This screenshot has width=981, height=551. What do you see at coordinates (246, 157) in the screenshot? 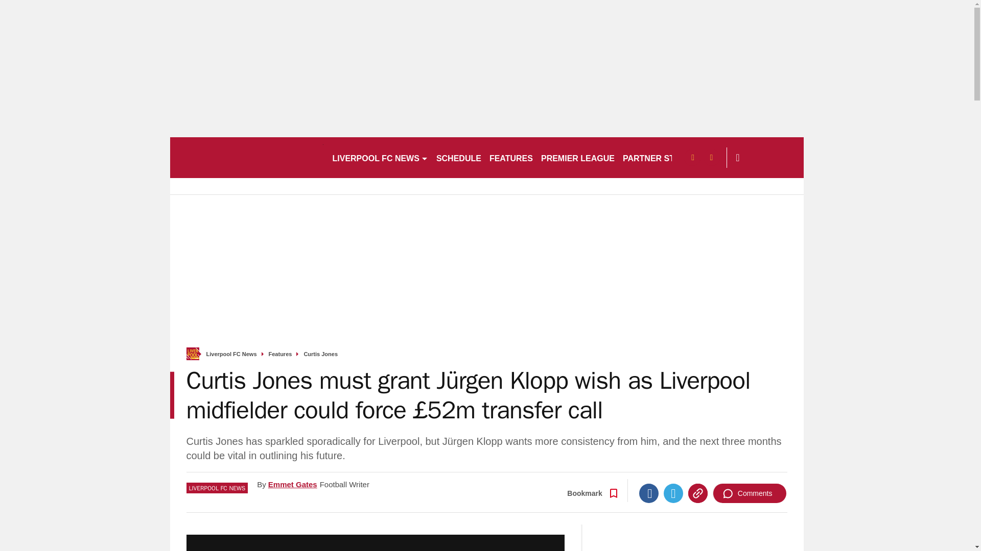
I see `liverpool` at bounding box center [246, 157].